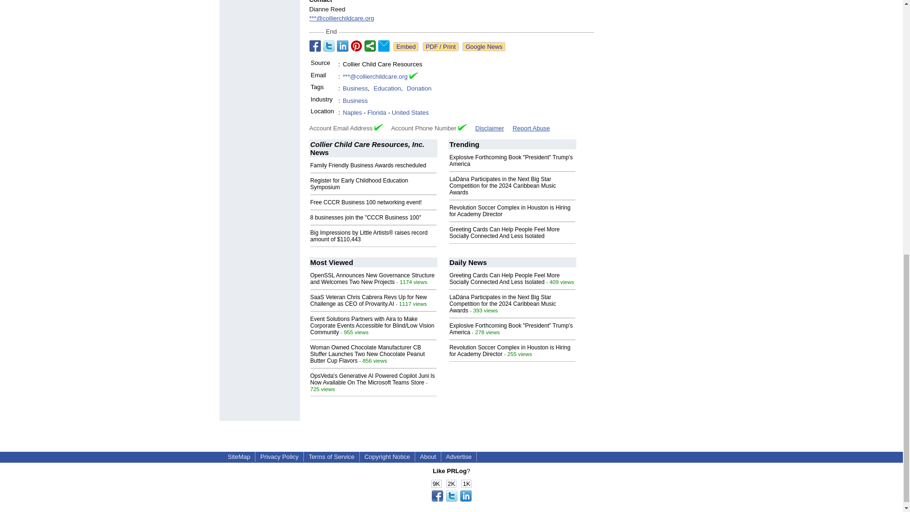 The width and height of the screenshot is (910, 512). I want to click on Email Verified, so click(413, 77).